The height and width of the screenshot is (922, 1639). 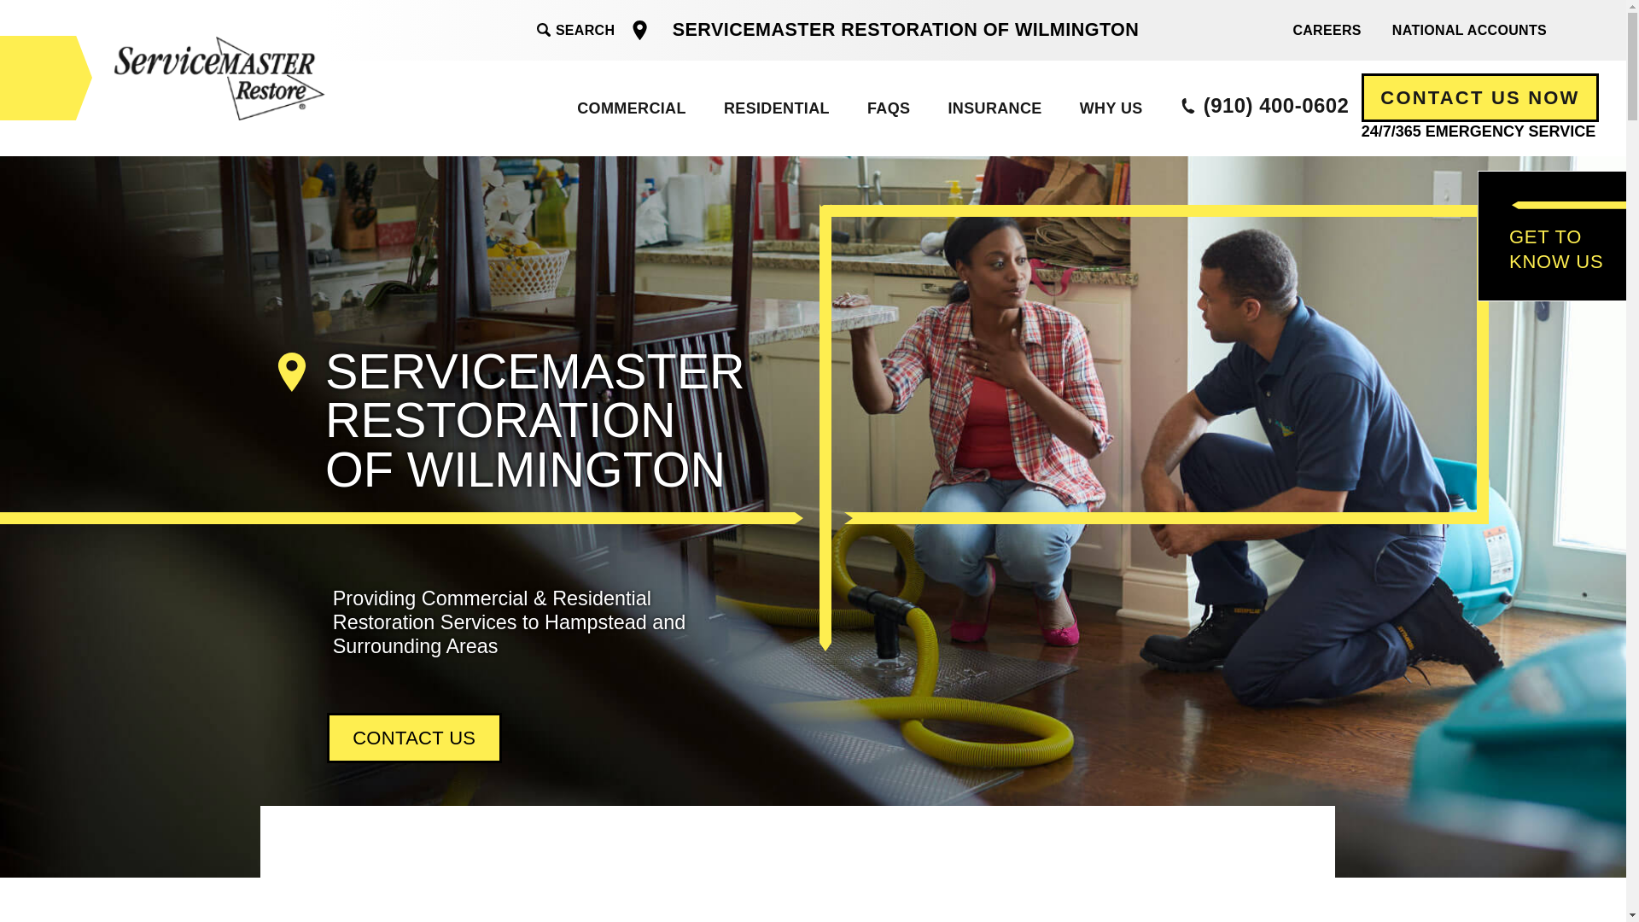 I want to click on COMMERCIAL, so click(x=632, y=108).